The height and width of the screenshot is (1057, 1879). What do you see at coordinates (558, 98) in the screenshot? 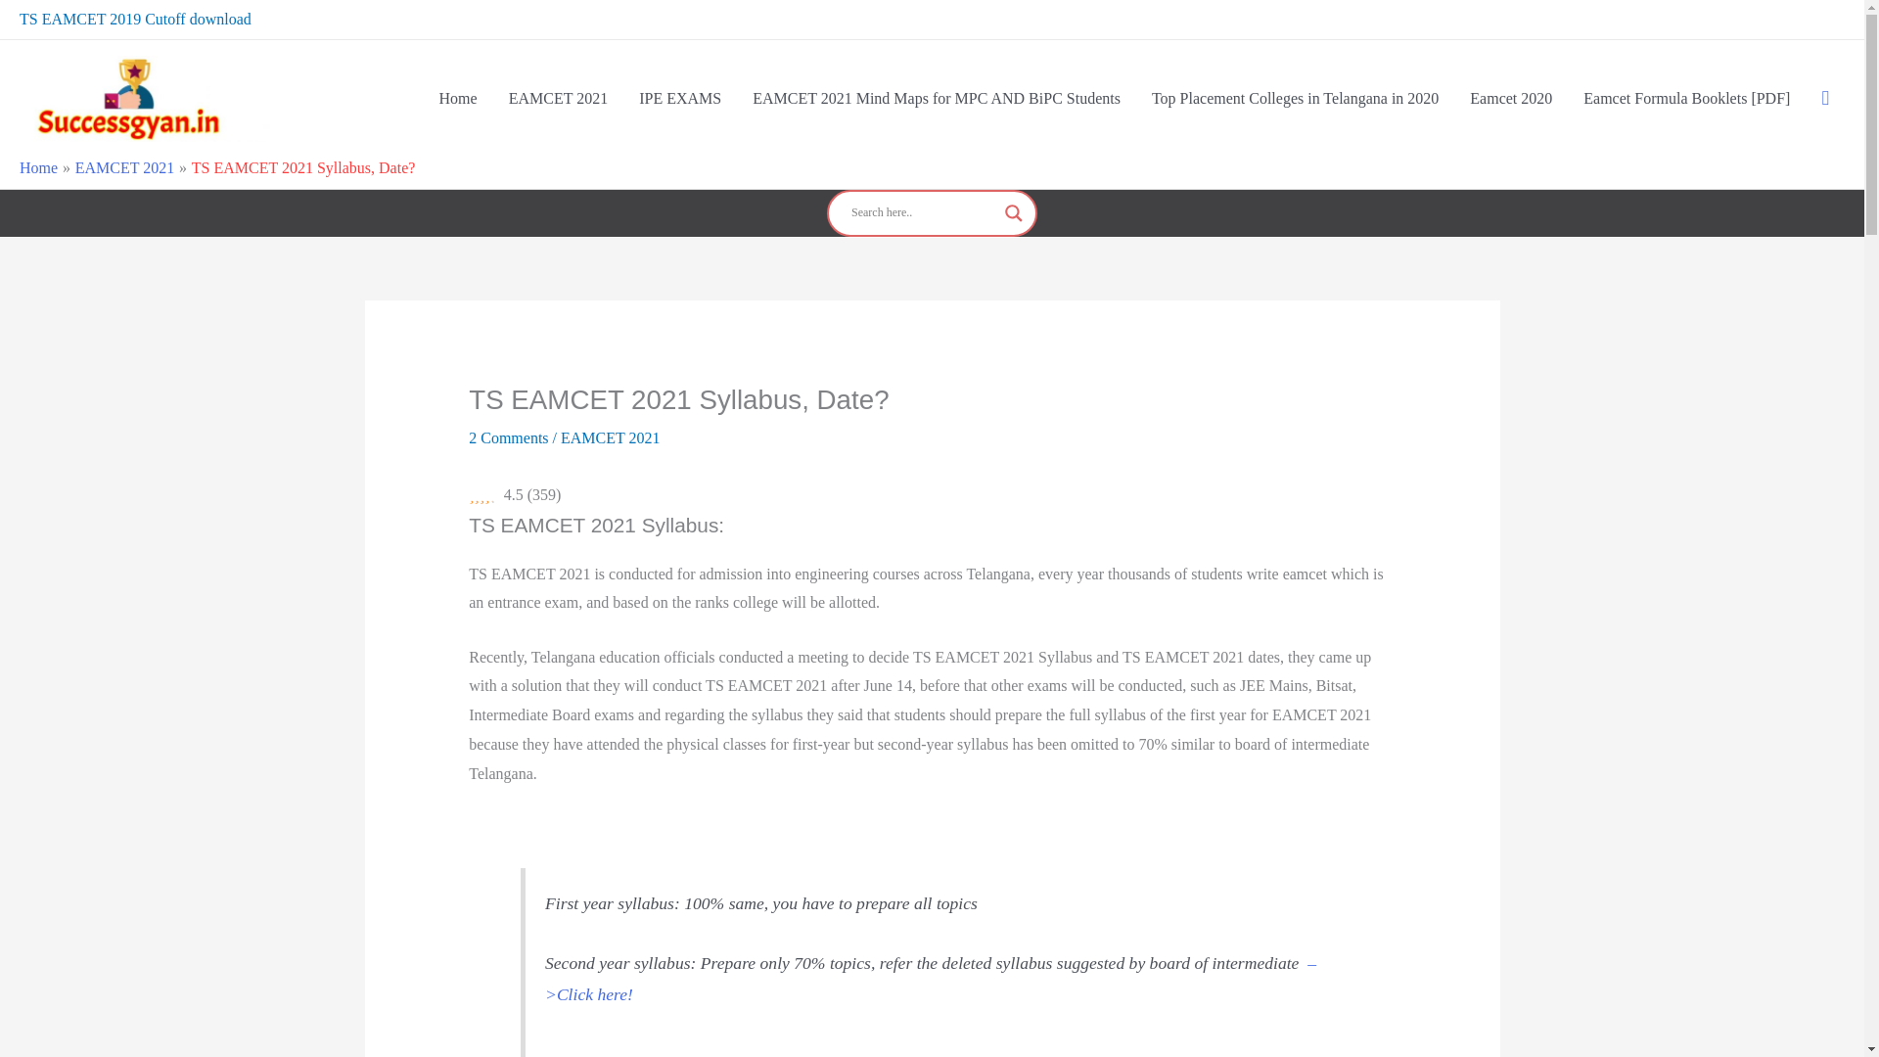
I see `EAMCET 2021` at bounding box center [558, 98].